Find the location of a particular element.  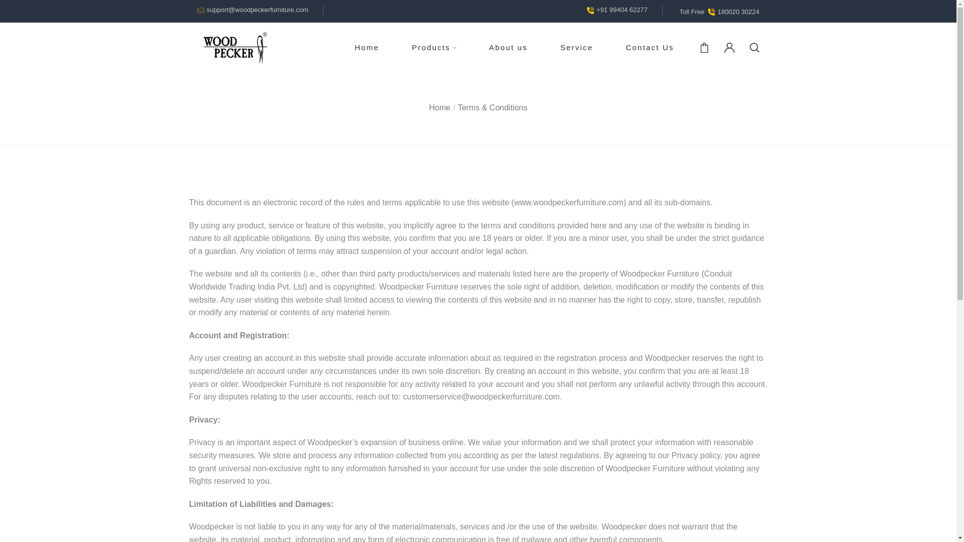

Skip to content is located at coordinates (7, 5).